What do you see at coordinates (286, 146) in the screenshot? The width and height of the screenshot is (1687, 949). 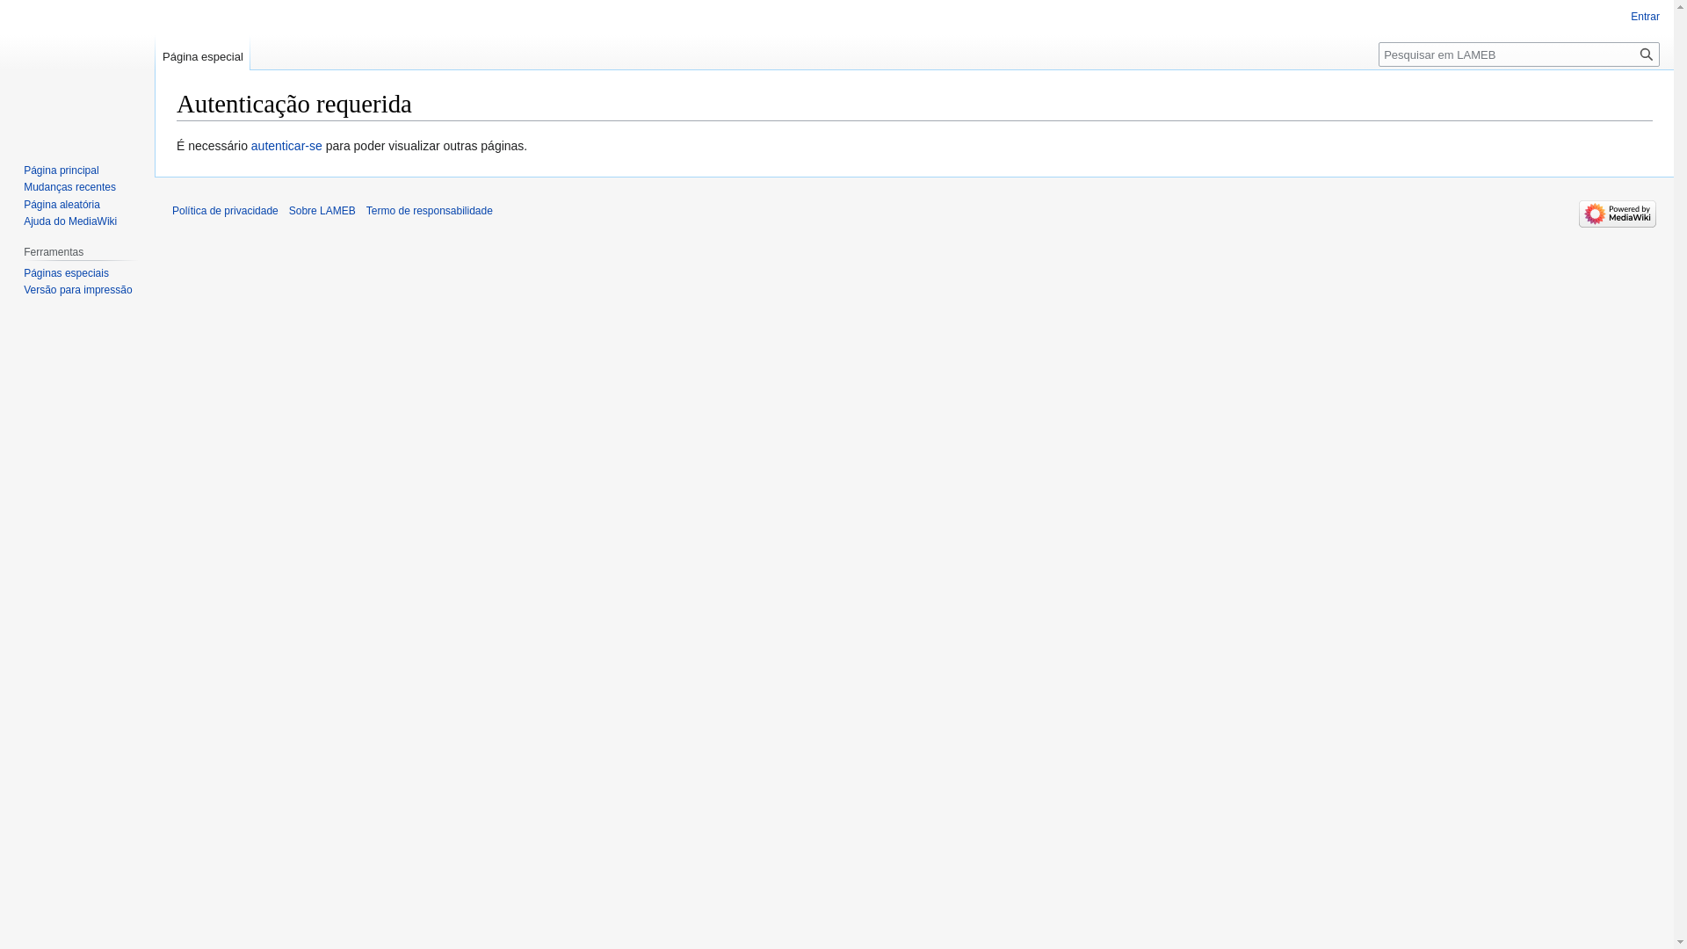 I see `autenticar-se` at bounding box center [286, 146].